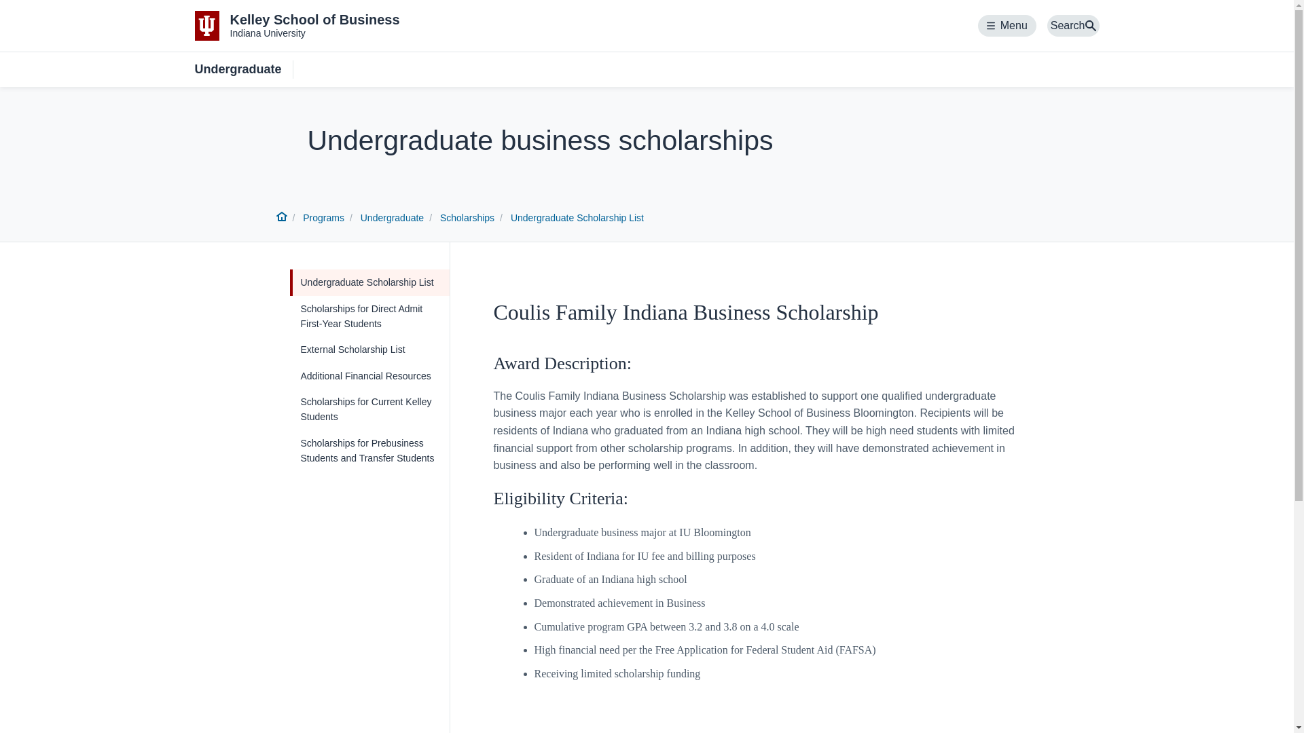 This screenshot has width=1304, height=733. I want to click on Undergraduate Scholarship List, so click(577, 218).